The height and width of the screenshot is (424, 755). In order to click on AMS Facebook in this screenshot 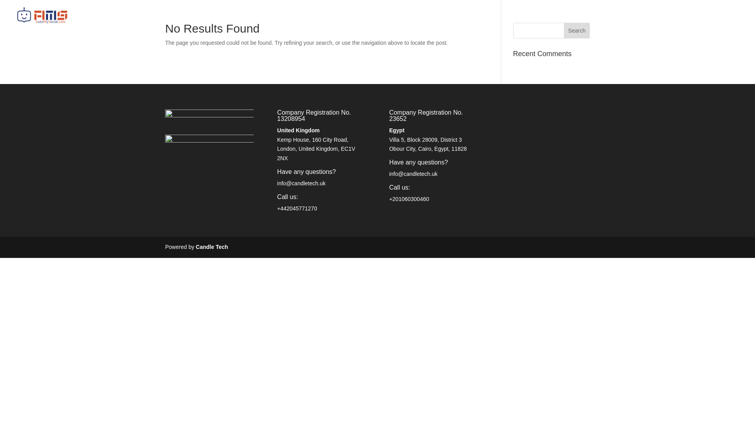, I will do `click(616, 22)`.